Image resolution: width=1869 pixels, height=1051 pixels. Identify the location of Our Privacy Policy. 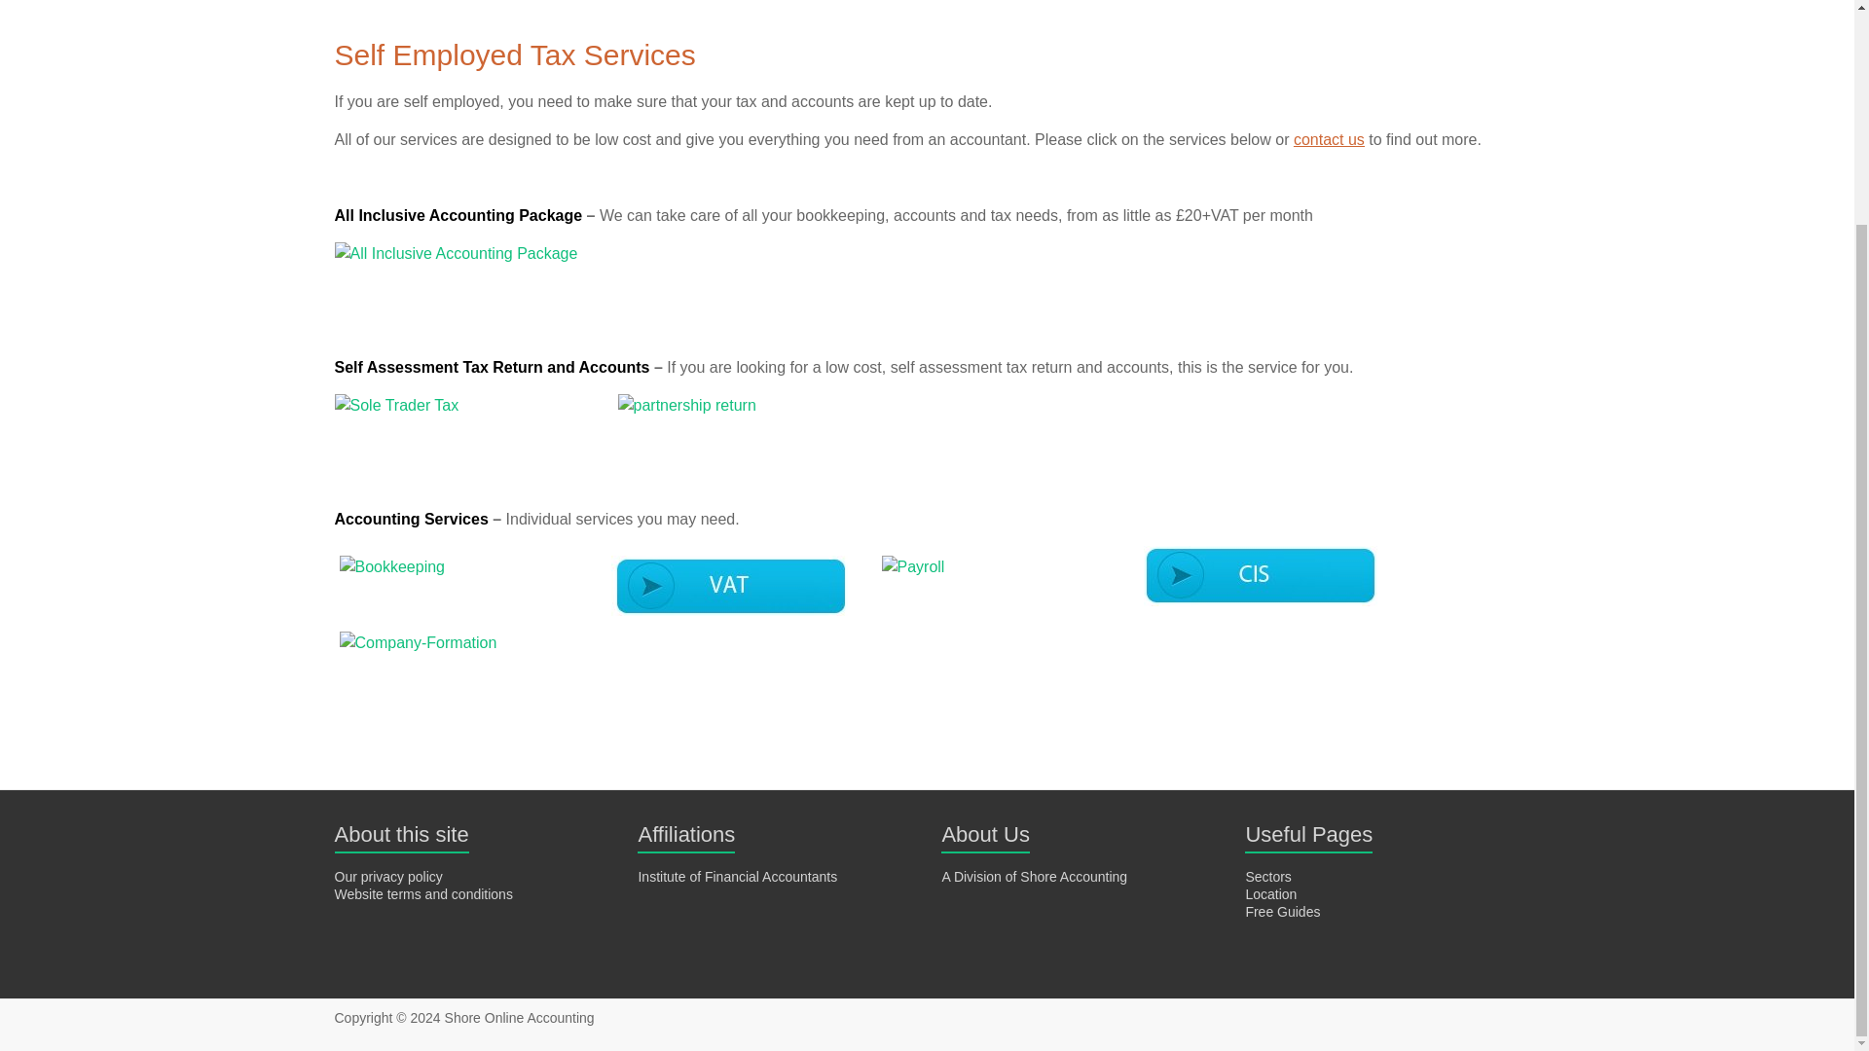
(388, 877).